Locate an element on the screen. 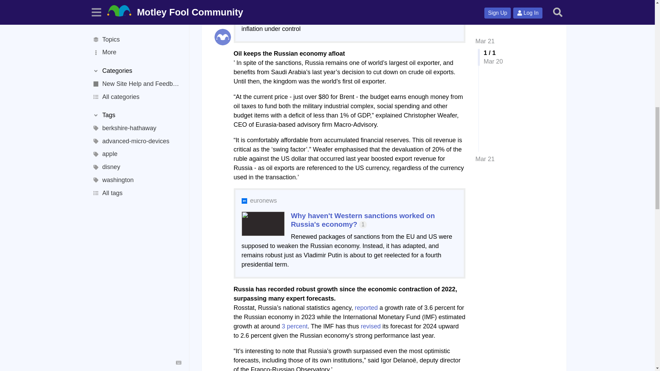 This screenshot has height=371, width=660. 3 percent is located at coordinates (294, 326).